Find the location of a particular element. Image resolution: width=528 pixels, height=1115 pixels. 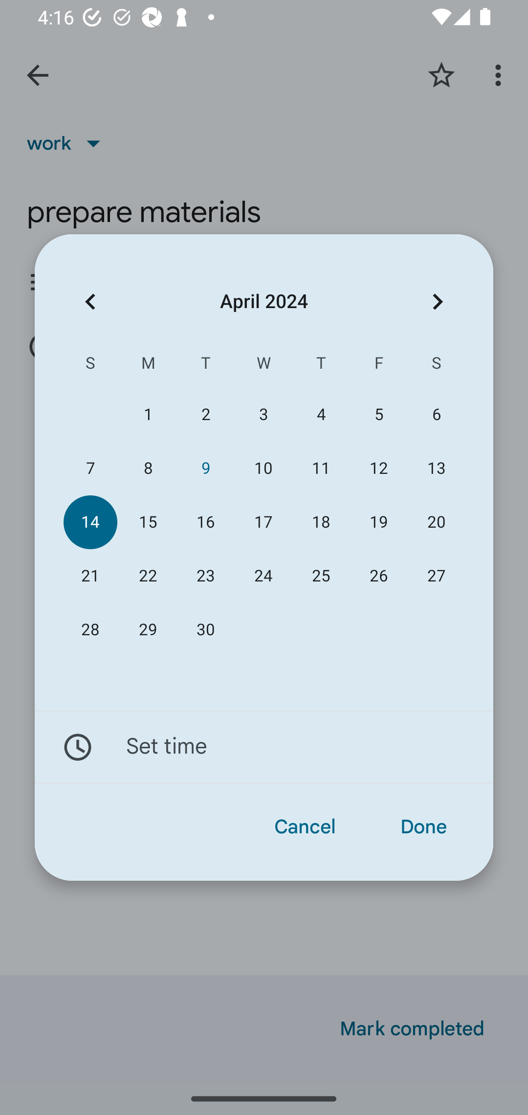

23 23 April 2024 is located at coordinates (205, 576).